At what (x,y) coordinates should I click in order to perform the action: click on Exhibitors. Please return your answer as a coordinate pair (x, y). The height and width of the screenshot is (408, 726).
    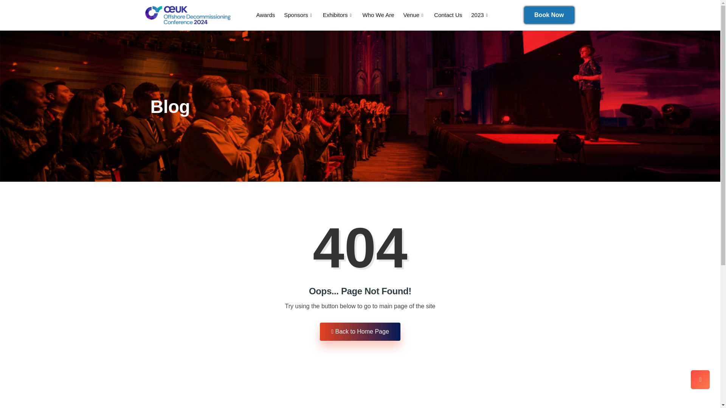
    Looking at the image, I should click on (343, 15).